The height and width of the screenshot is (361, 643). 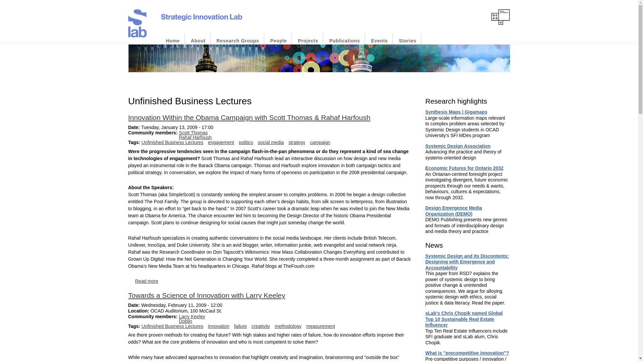 I want to click on Research Groups, so click(x=238, y=41).